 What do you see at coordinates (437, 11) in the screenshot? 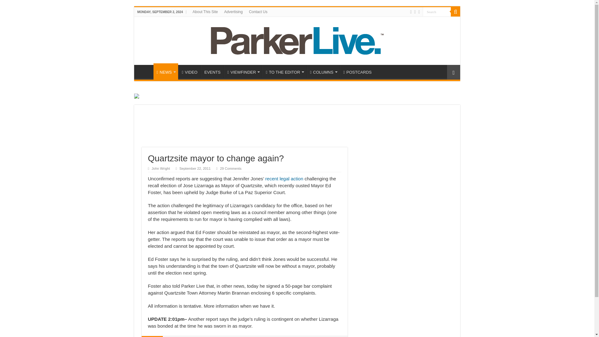
I see `Search` at bounding box center [437, 11].